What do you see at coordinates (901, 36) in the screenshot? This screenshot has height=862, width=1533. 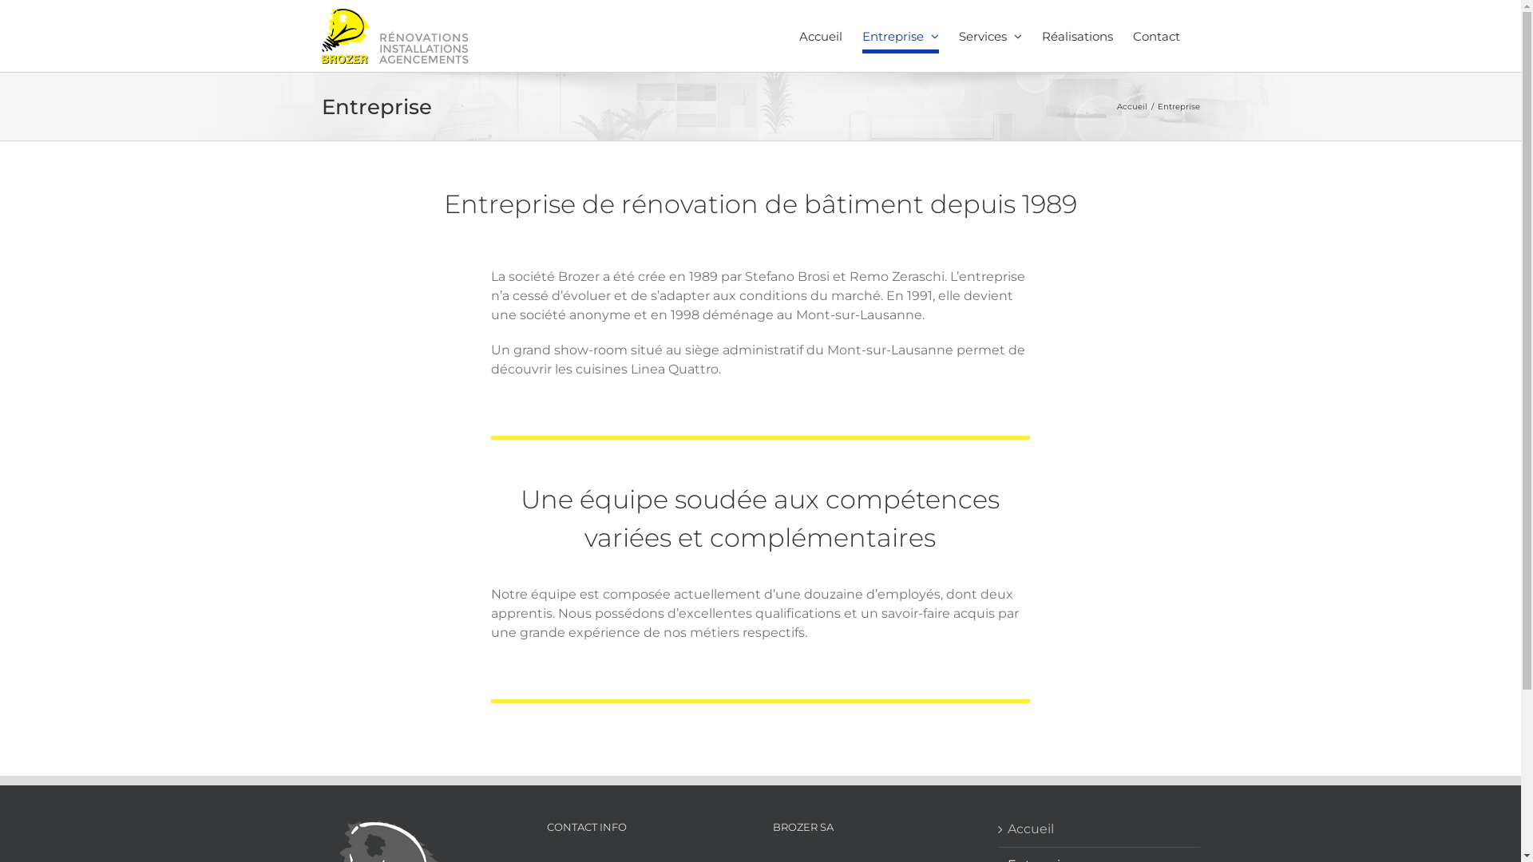 I see `Entreprise` at bounding box center [901, 36].